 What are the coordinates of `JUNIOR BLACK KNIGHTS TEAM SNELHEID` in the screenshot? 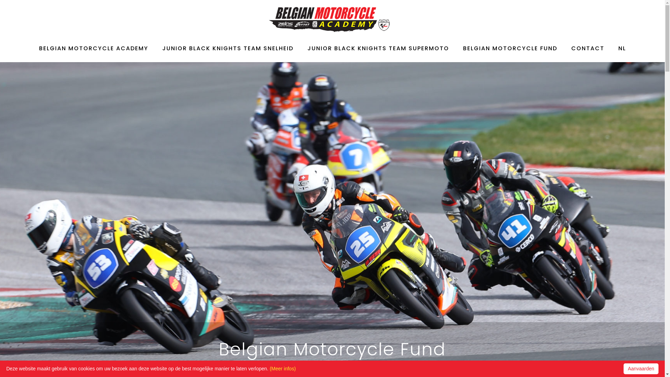 It's located at (228, 50).